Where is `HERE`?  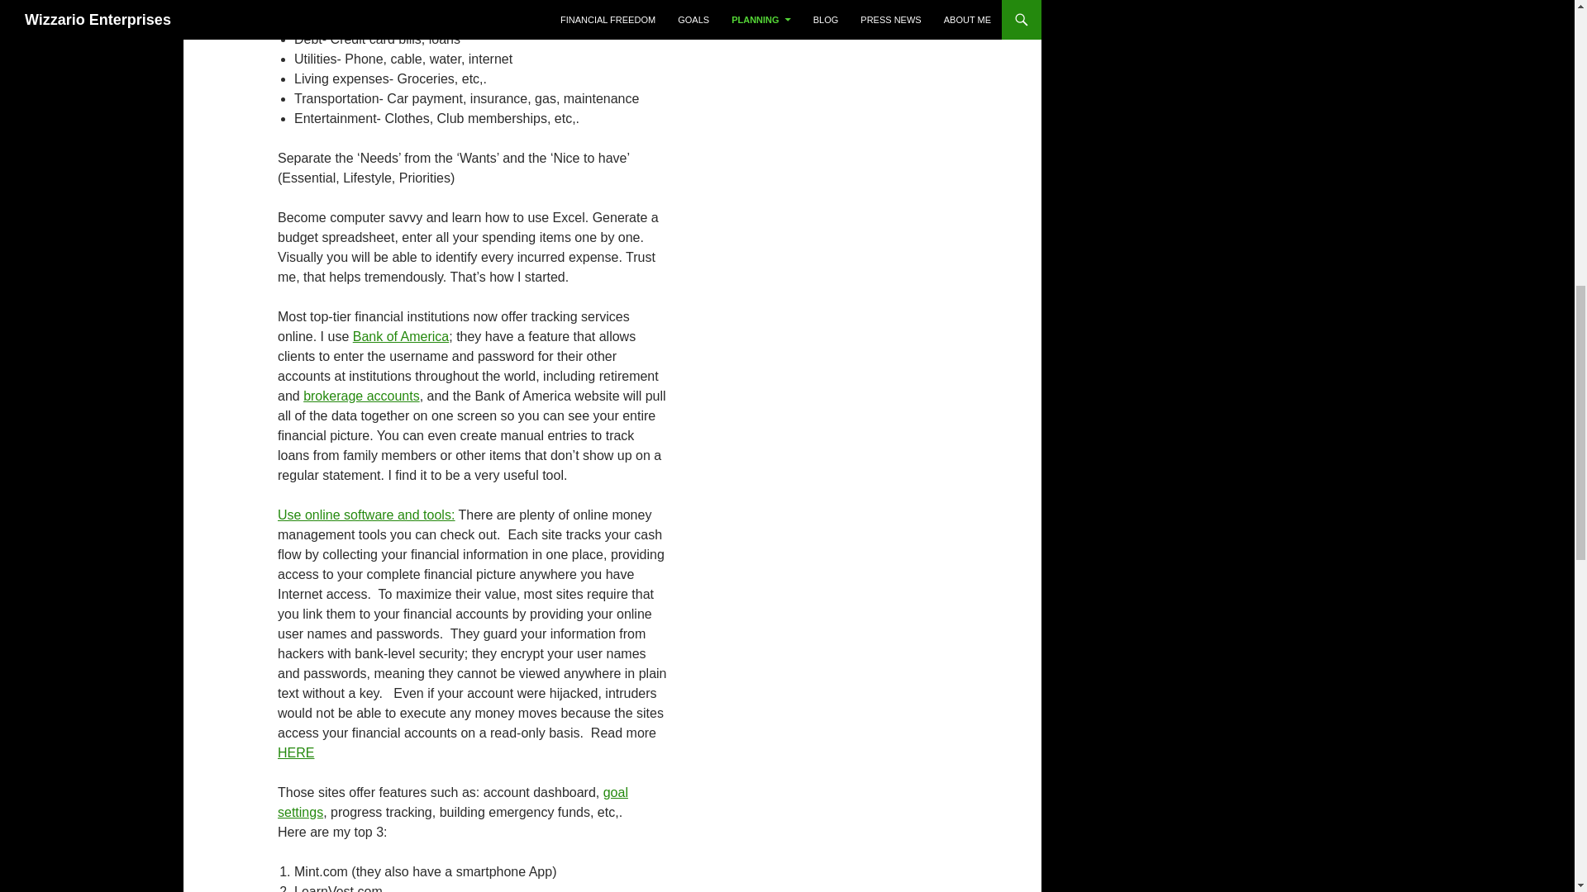 HERE is located at coordinates (296, 752).